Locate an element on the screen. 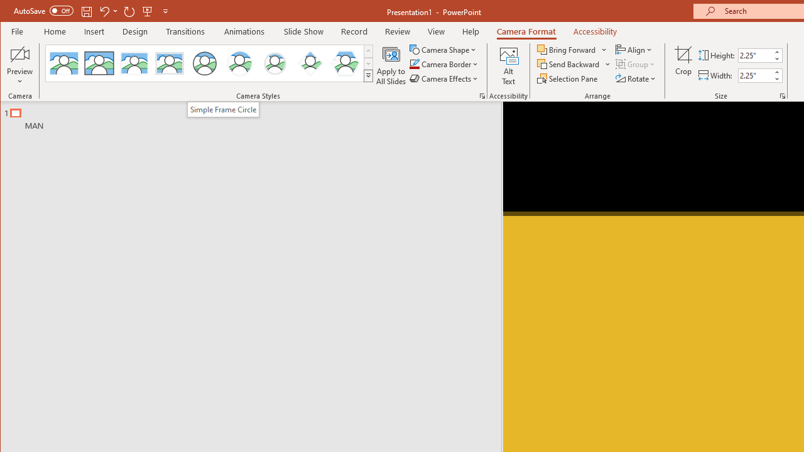  Camera Styles is located at coordinates (368, 75).